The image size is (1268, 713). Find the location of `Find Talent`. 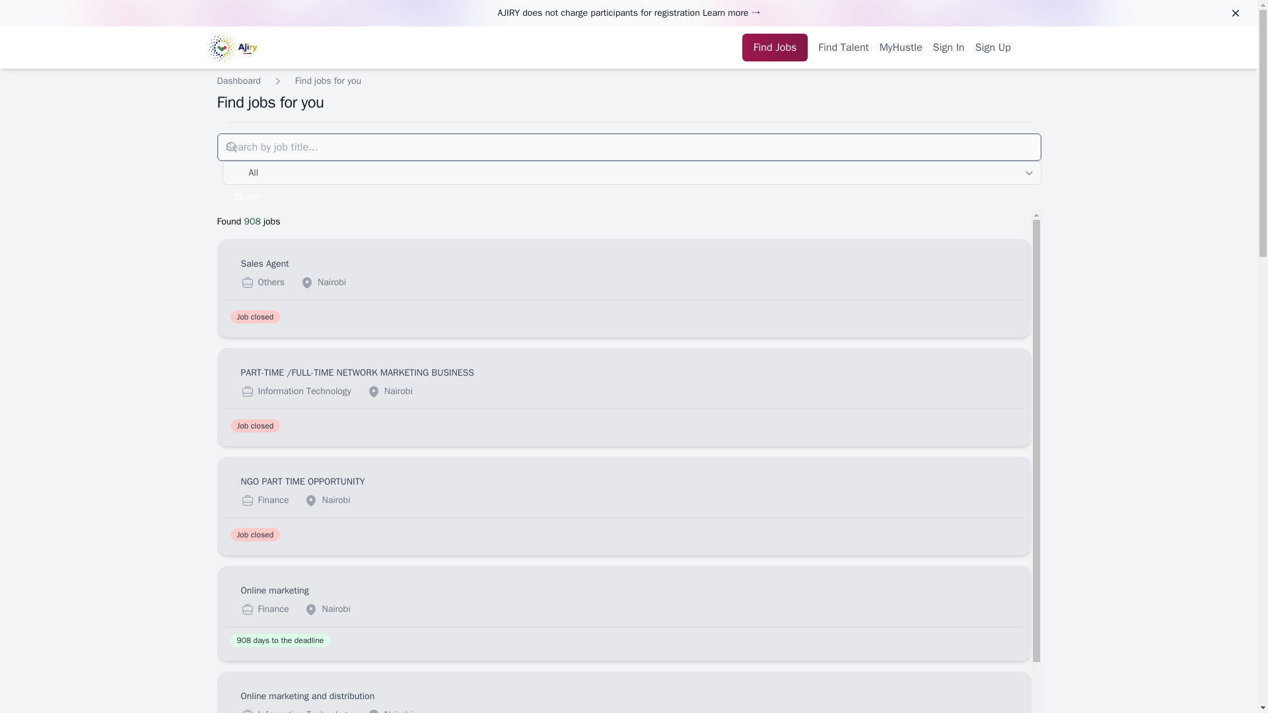

Find Talent is located at coordinates (843, 48).